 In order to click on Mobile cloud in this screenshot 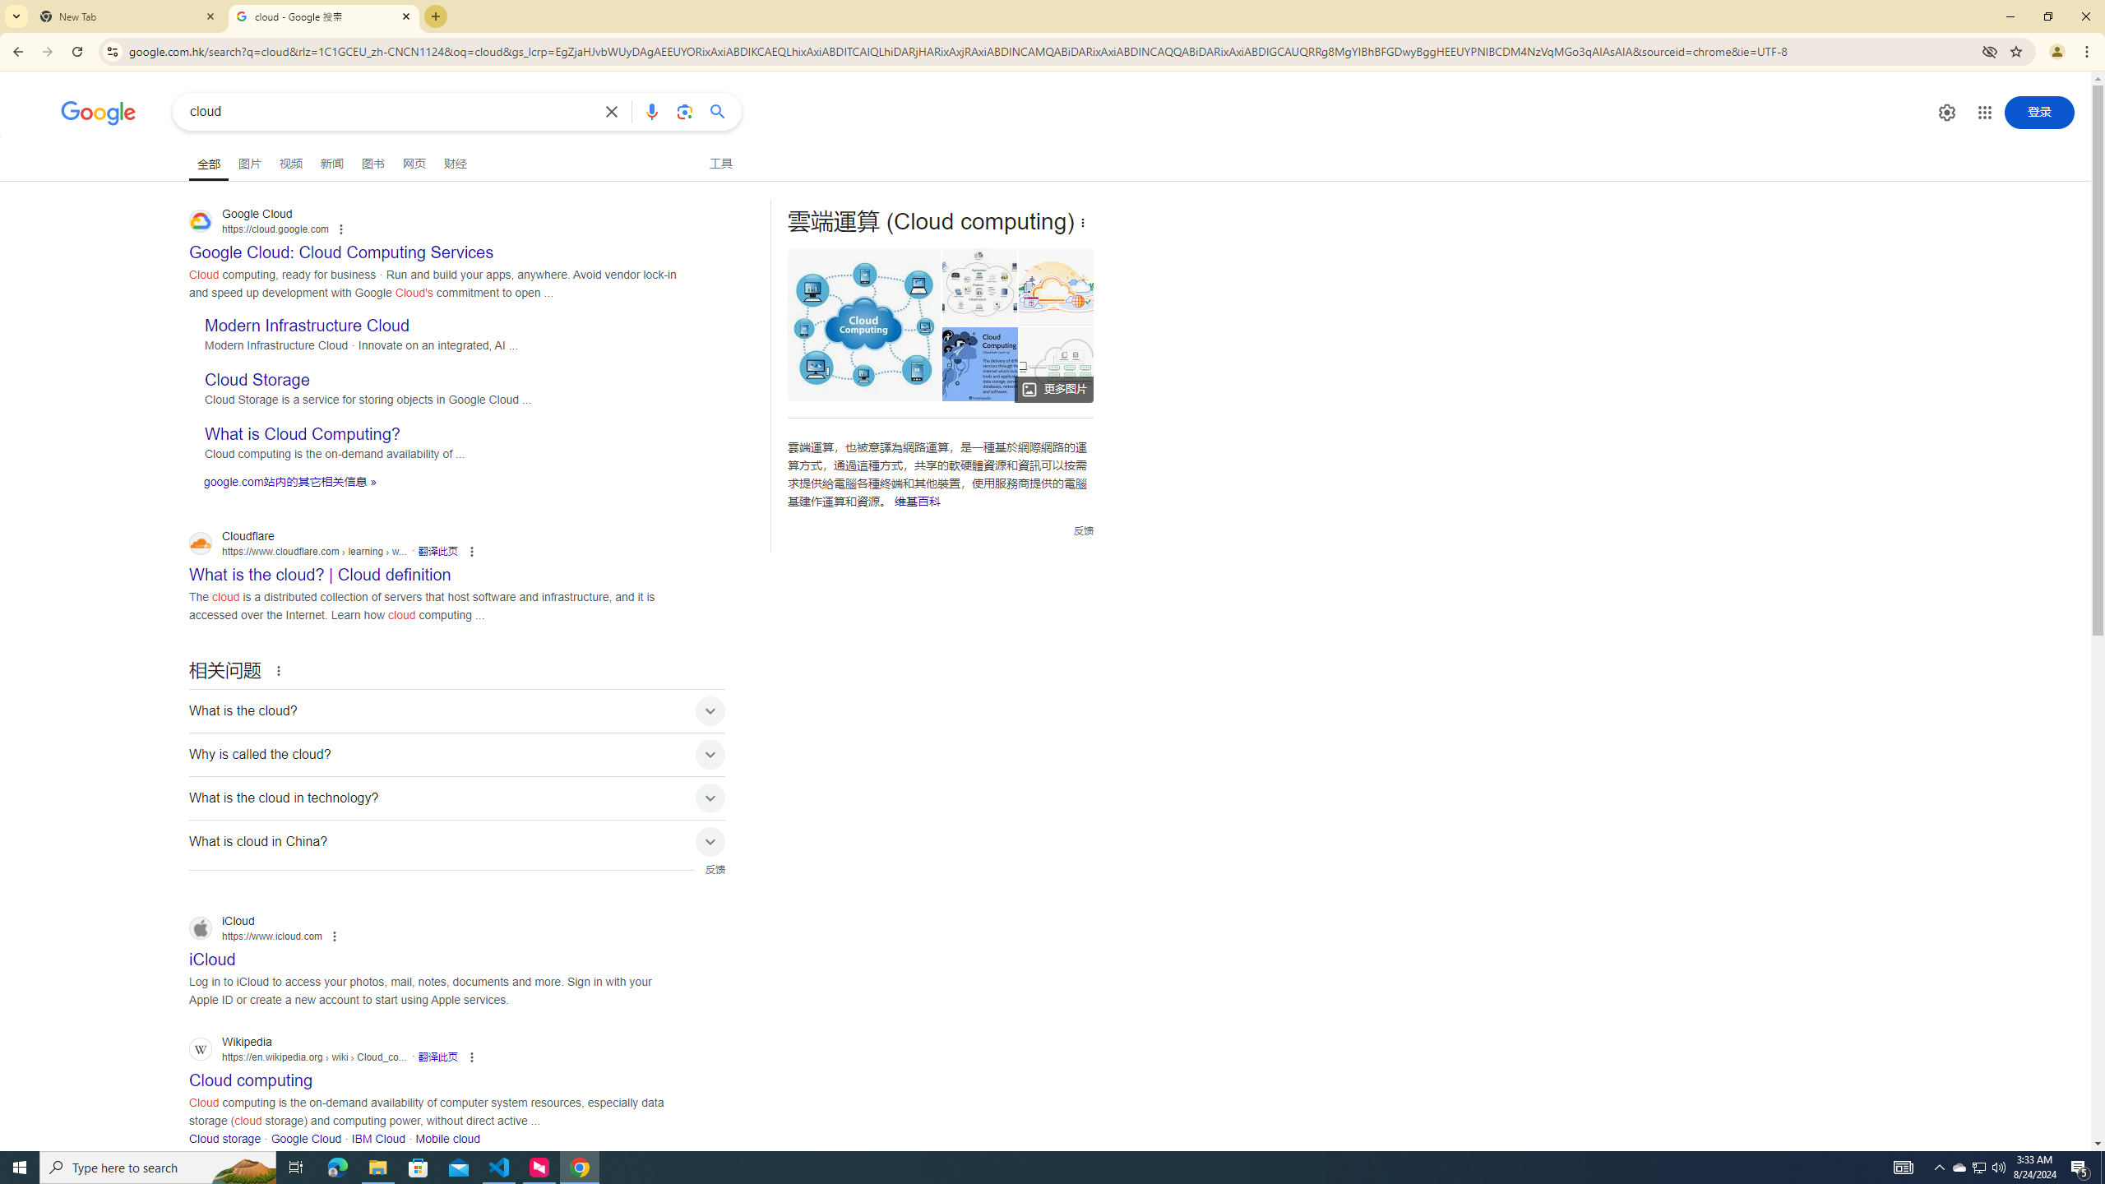, I will do `click(448, 1138)`.